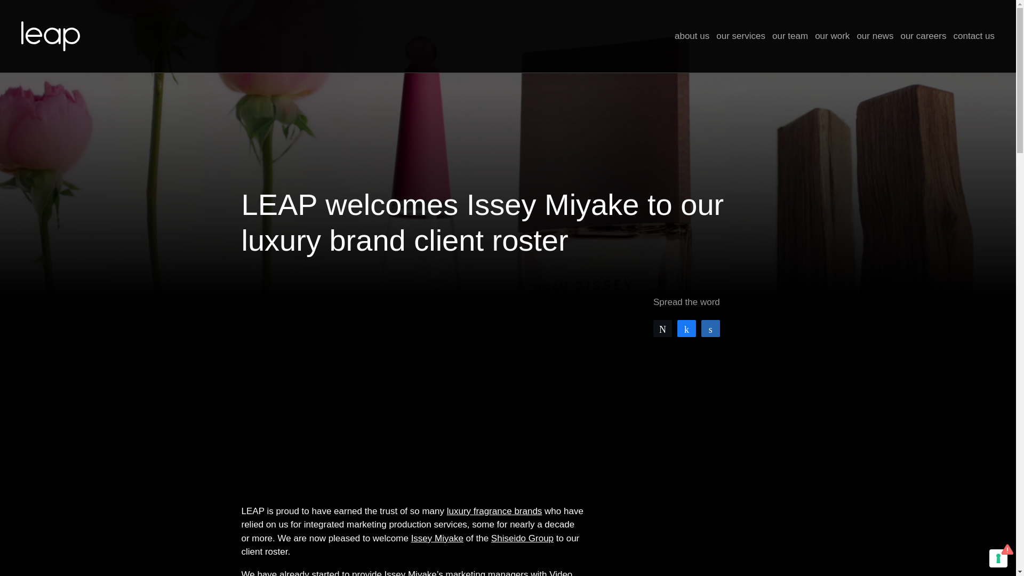 The width and height of the screenshot is (1024, 576). I want to click on our services, so click(740, 36).